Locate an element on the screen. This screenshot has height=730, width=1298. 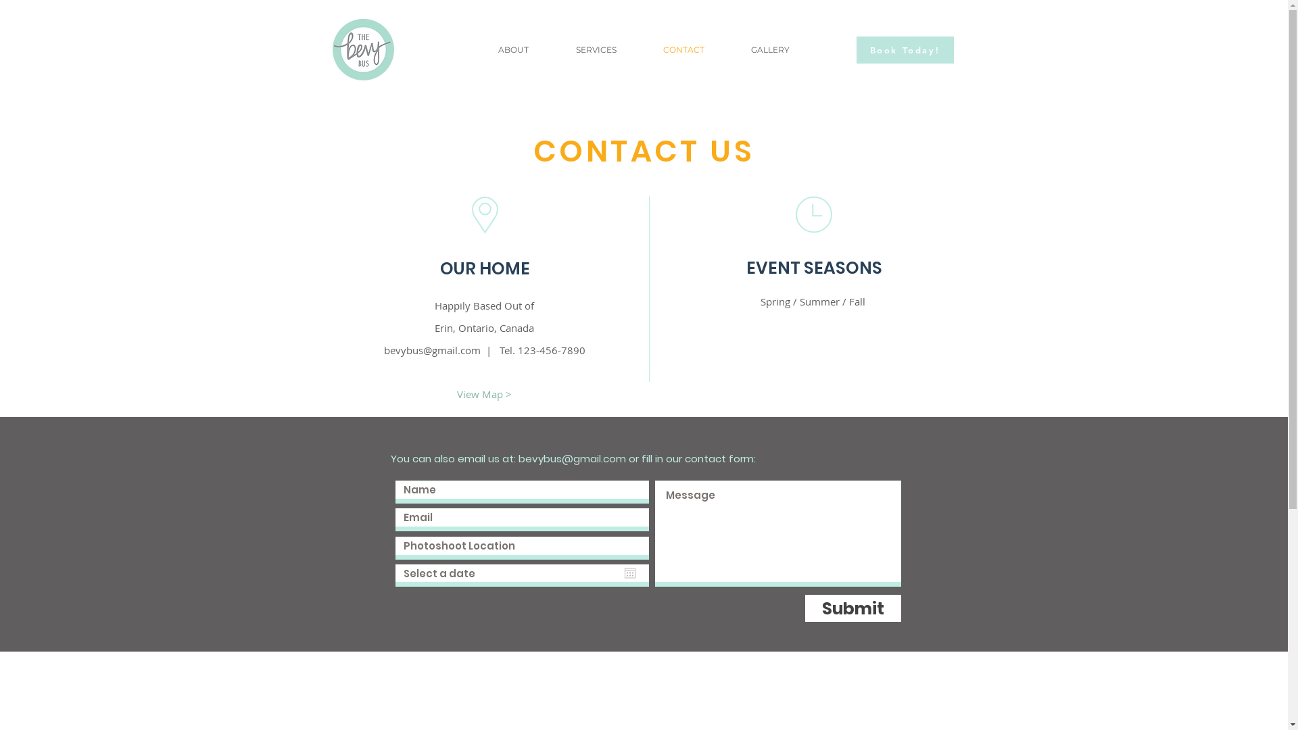
SERVICES is located at coordinates (596, 50).